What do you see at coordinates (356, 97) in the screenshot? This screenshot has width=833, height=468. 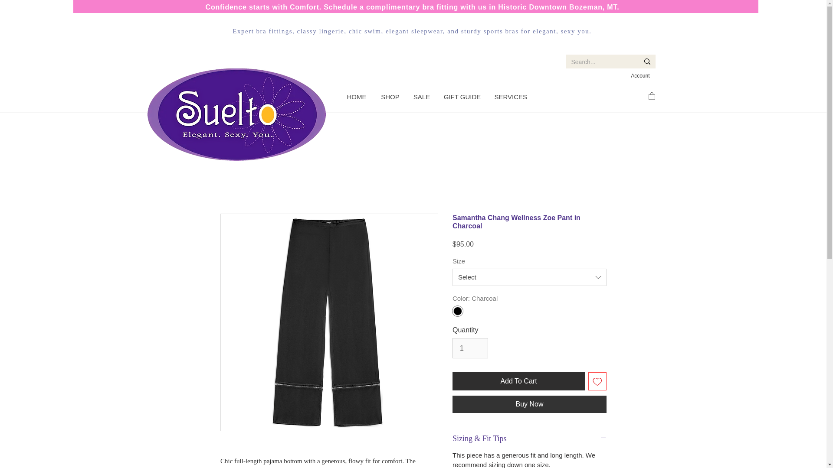 I see `HOME` at bounding box center [356, 97].